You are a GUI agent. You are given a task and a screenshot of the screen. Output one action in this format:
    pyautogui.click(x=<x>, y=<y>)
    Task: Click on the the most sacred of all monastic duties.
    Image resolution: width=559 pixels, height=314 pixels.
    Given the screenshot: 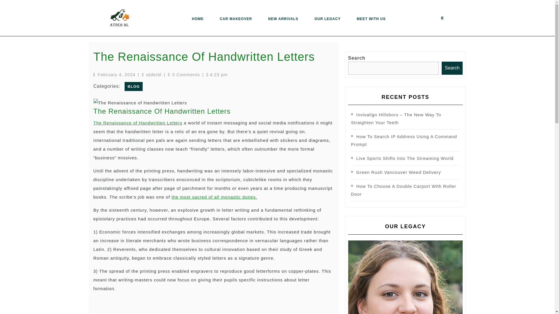 What is the action you would take?
    pyautogui.click(x=214, y=197)
    